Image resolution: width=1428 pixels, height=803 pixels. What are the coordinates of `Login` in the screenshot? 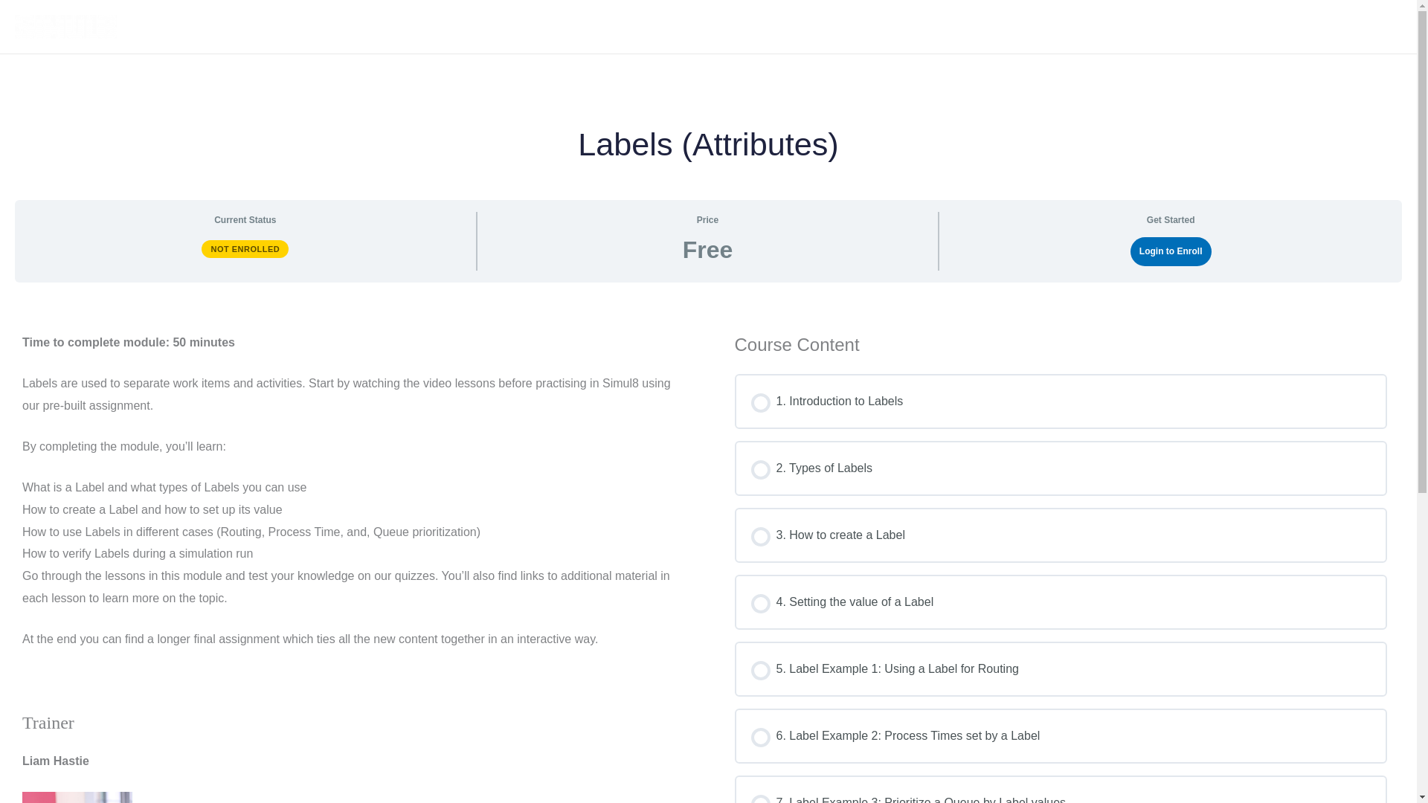 It's located at (1377, 26).